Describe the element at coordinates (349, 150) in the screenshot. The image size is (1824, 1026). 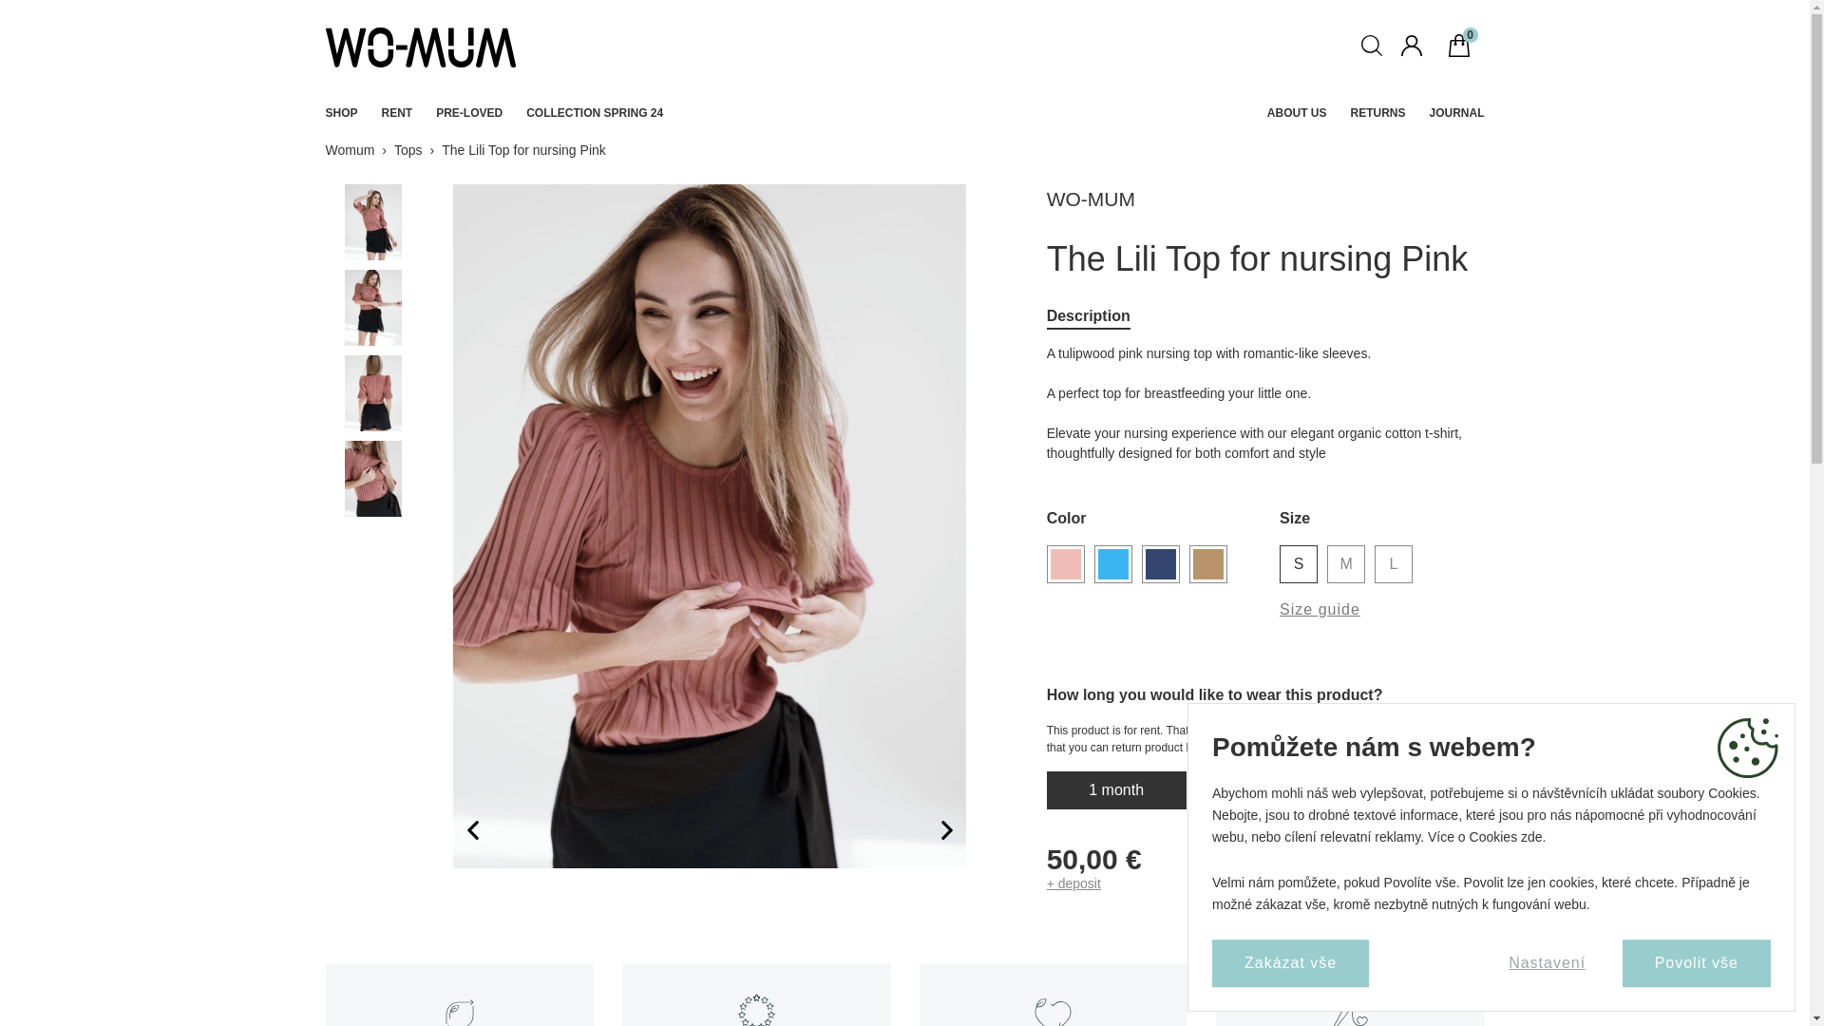
I see `Womum` at that location.